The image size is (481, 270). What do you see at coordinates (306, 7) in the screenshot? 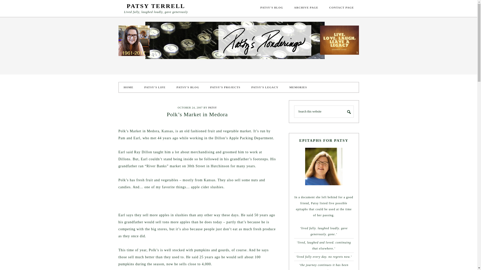
I see `ARCHIVE PAGE` at bounding box center [306, 7].